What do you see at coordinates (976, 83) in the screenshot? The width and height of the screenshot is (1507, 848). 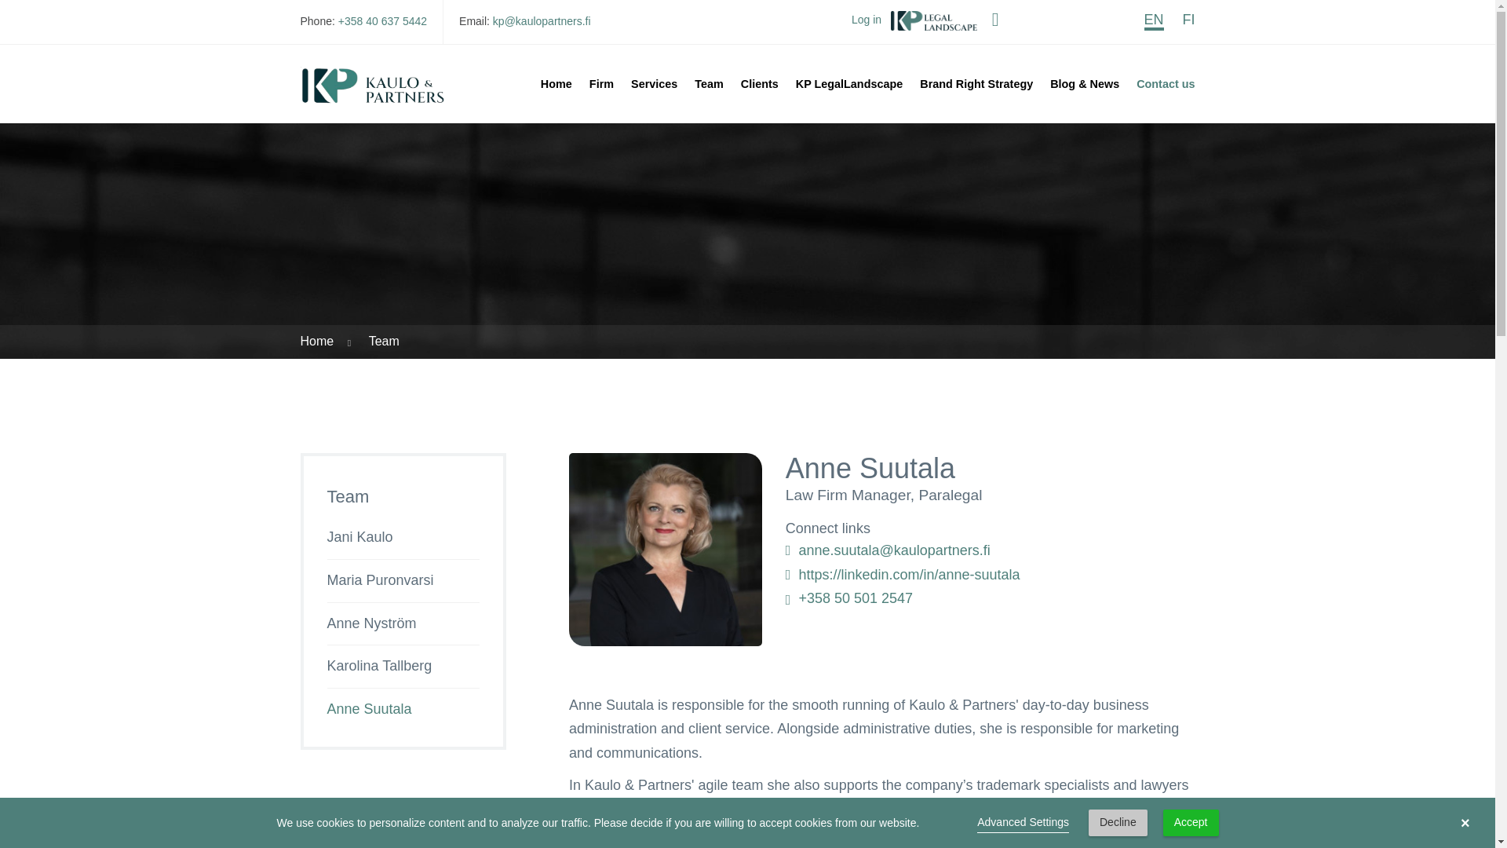 I see `Brand Right Strategy` at bounding box center [976, 83].